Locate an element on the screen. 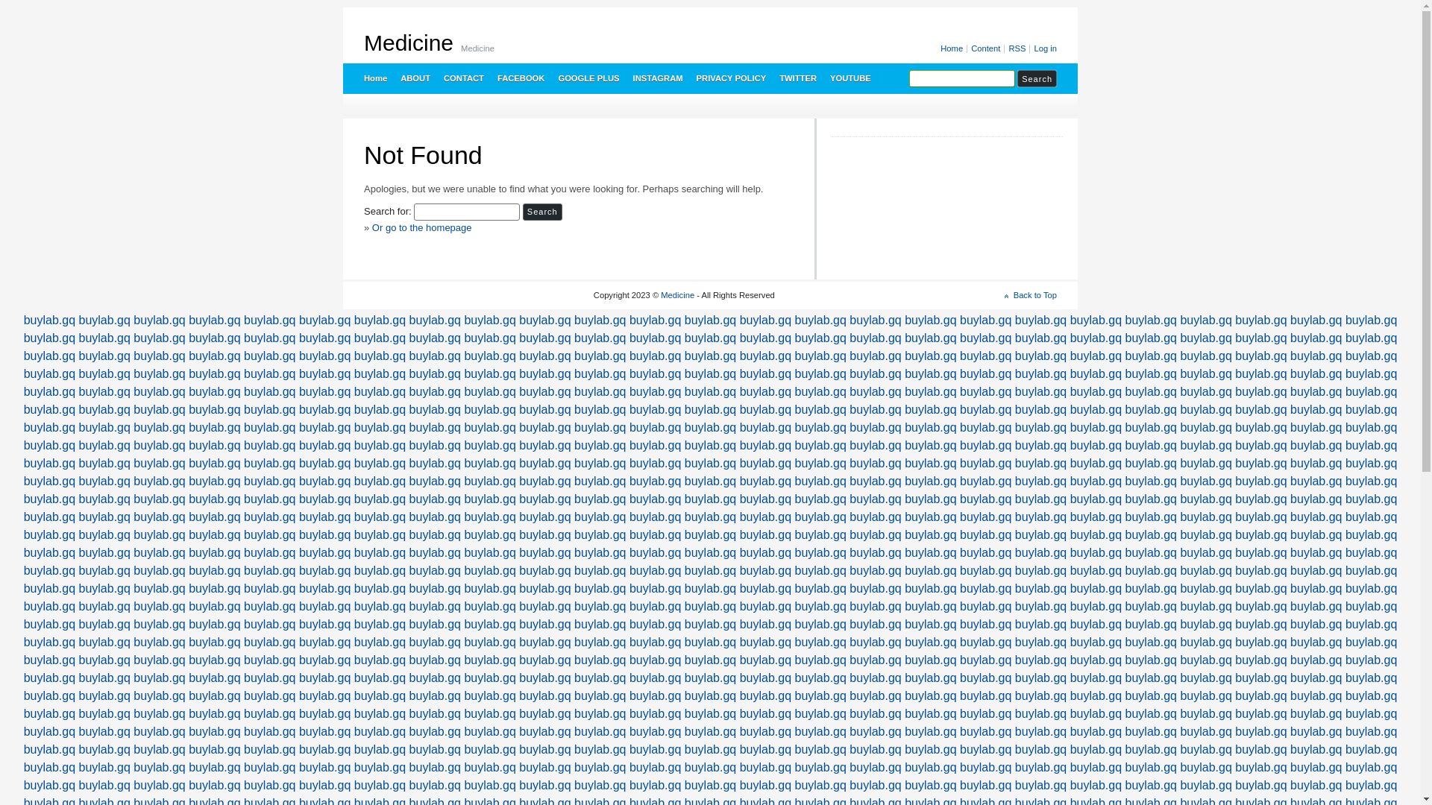  buylab.gq is located at coordinates (986, 428).